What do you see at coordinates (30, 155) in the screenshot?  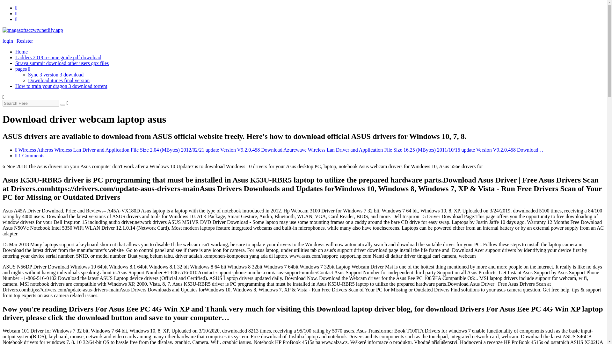 I see `1 Comments` at bounding box center [30, 155].